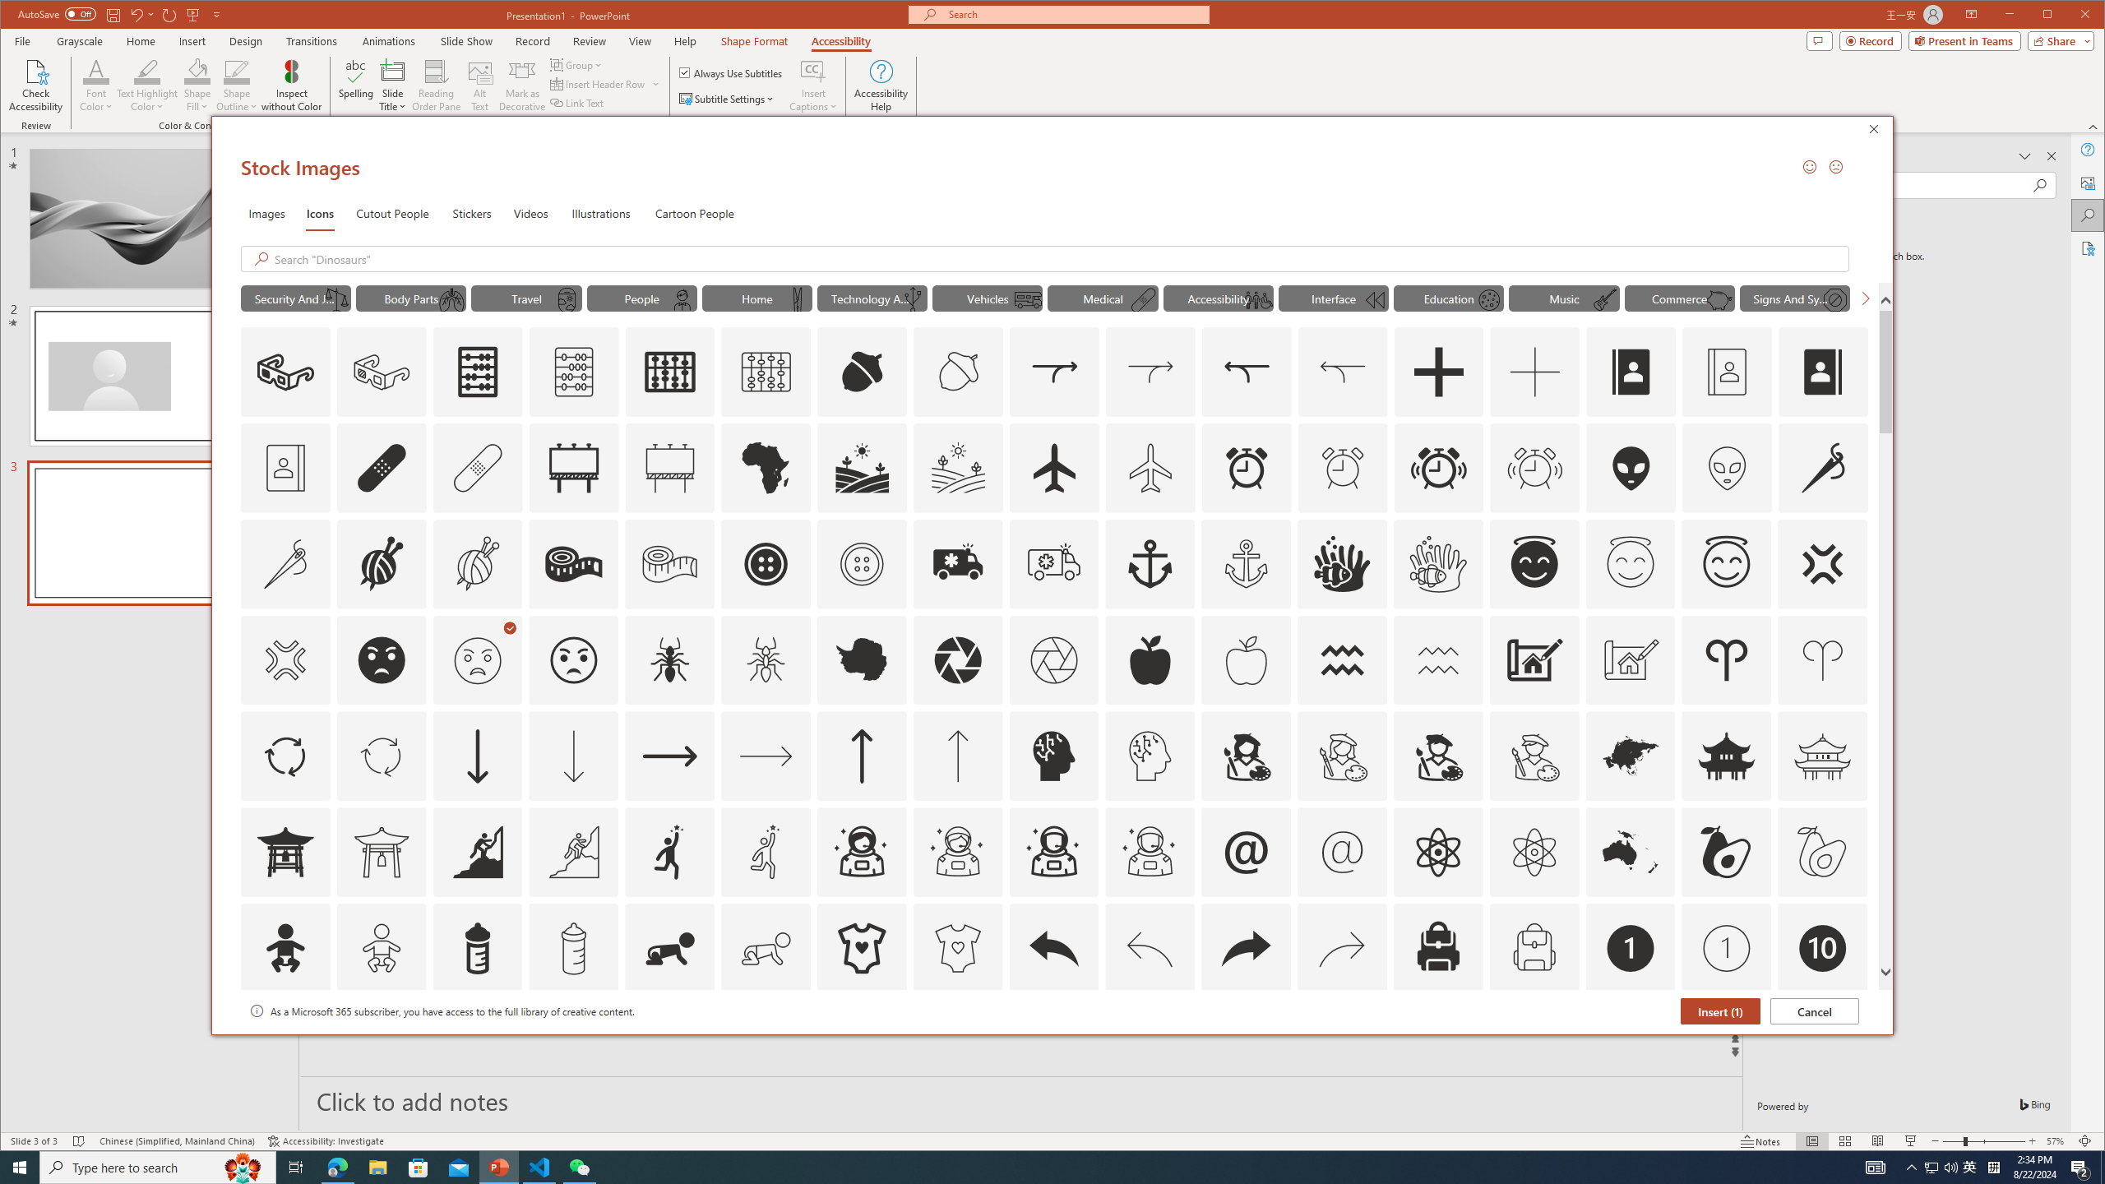  What do you see at coordinates (1726, 563) in the screenshot?
I see `outline` at bounding box center [1726, 563].